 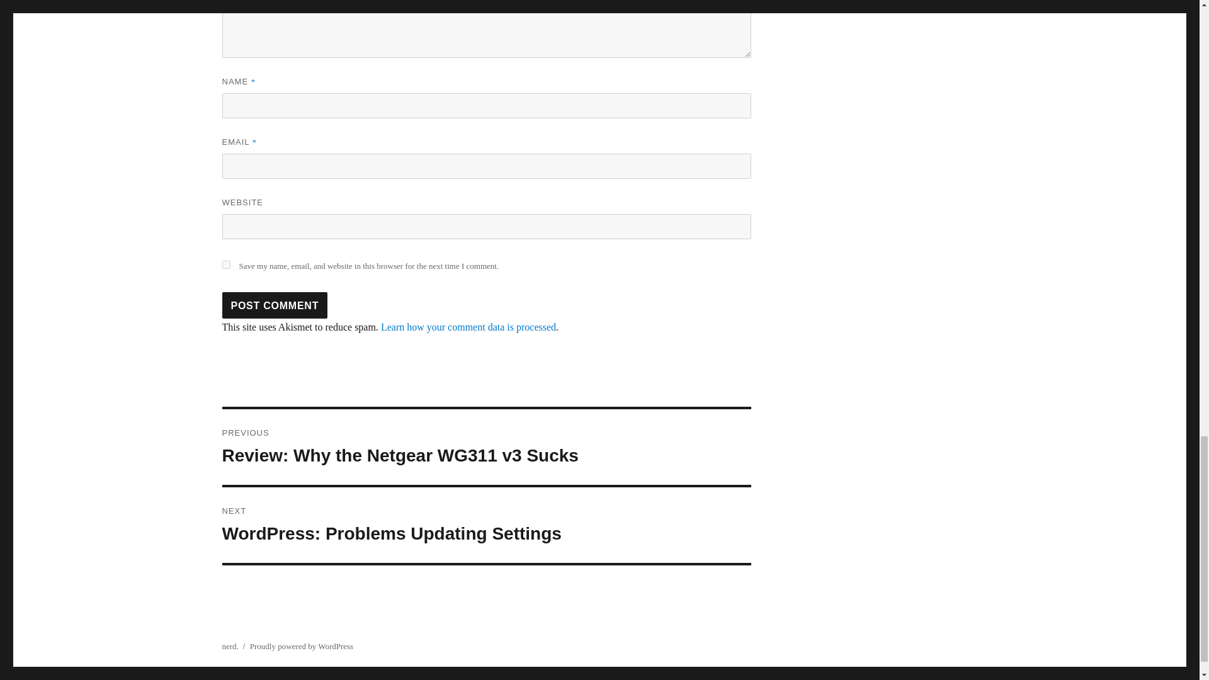 I want to click on Learn how your comment data is processed, so click(x=275, y=305).